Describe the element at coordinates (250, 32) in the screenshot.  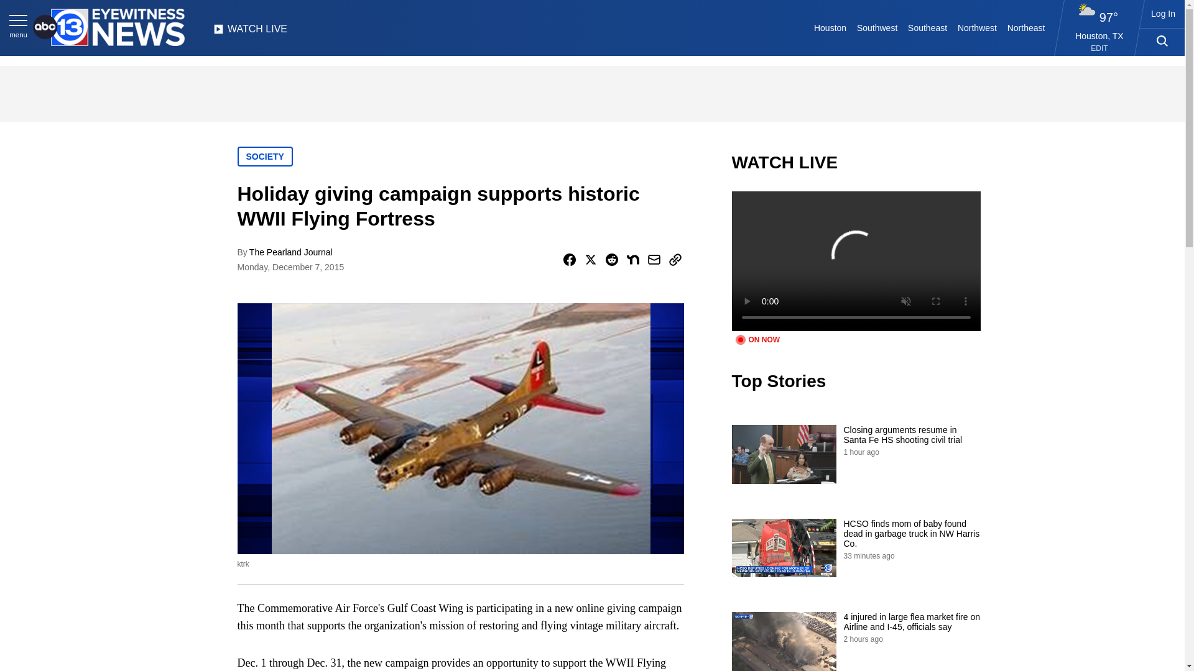
I see `WATCH LIVE` at that location.